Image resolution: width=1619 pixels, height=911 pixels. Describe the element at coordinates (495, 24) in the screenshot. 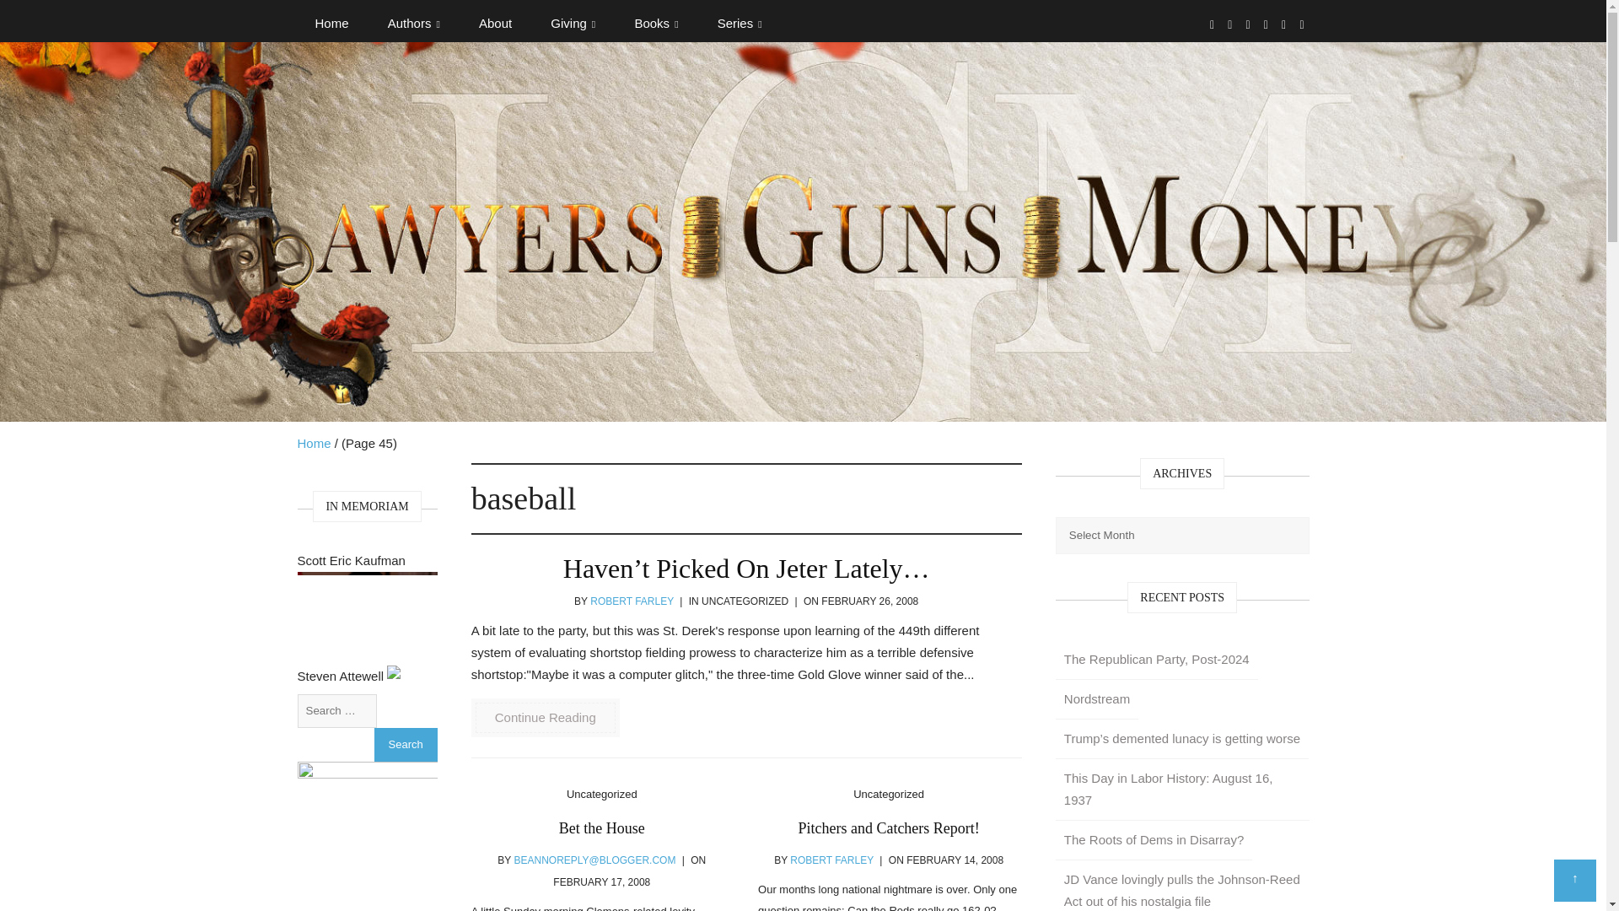

I see `About` at that location.